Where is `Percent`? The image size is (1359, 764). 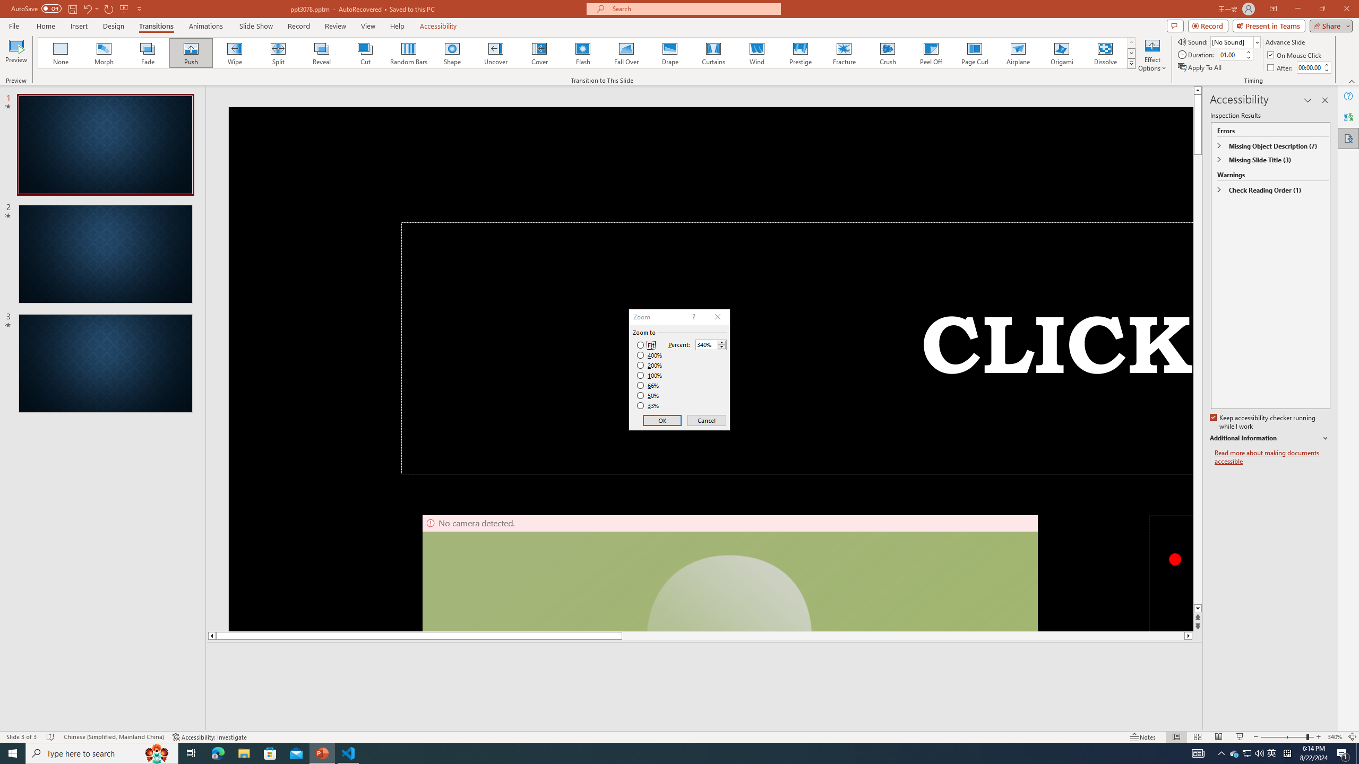 Percent is located at coordinates (706, 345).